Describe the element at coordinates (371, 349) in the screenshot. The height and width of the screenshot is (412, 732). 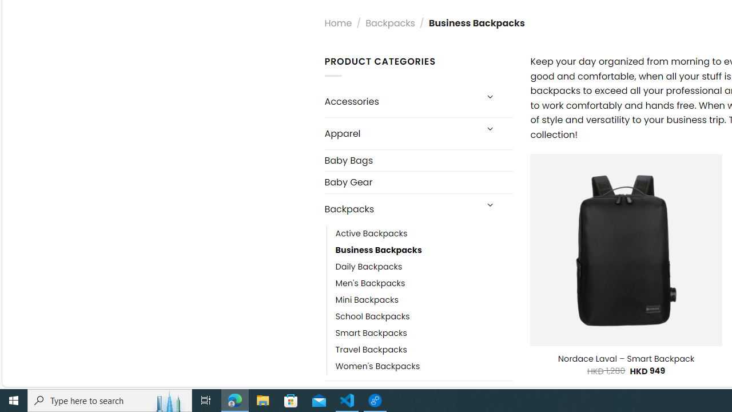
I see `Travel Backpacks` at that location.